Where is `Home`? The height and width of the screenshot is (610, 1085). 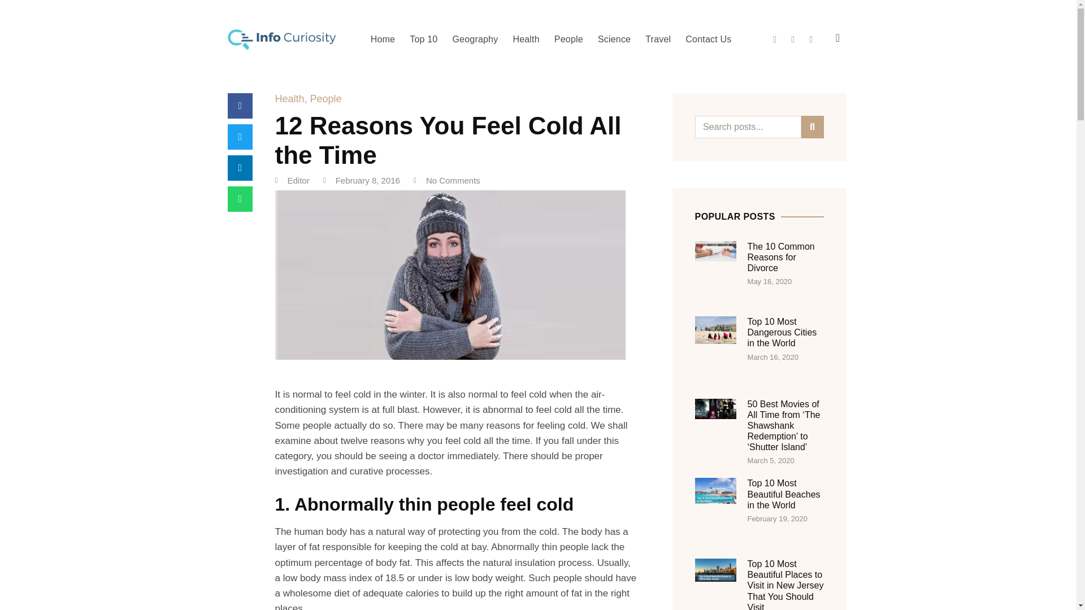
Home is located at coordinates (383, 39).